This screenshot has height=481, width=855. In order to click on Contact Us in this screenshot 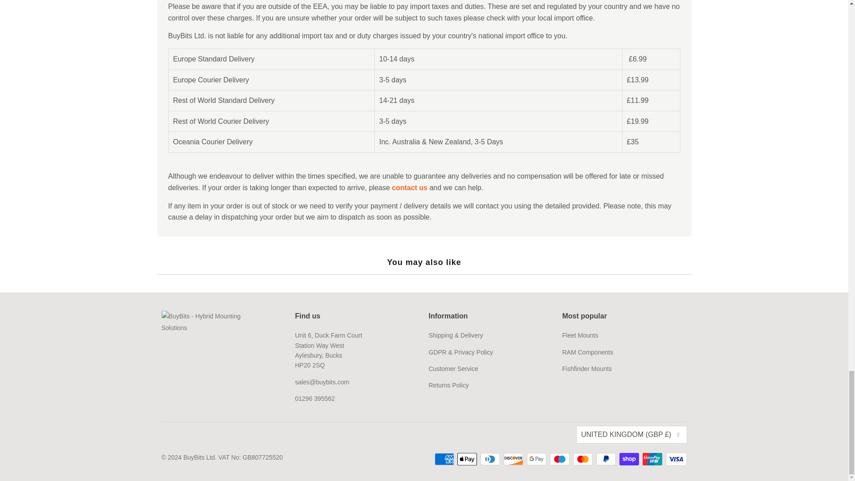, I will do `click(410, 187)`.